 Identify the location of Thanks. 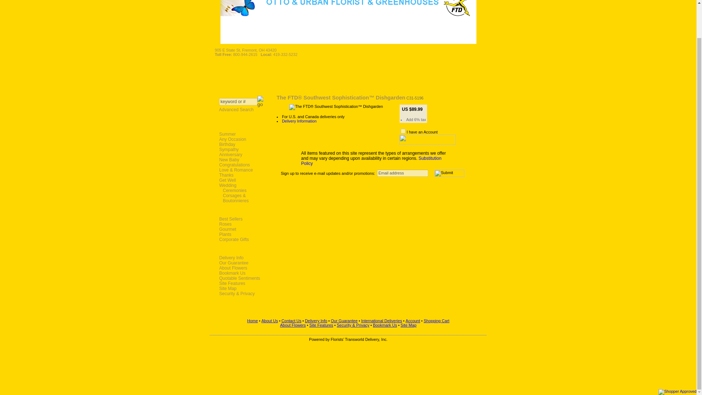
(241, 175).